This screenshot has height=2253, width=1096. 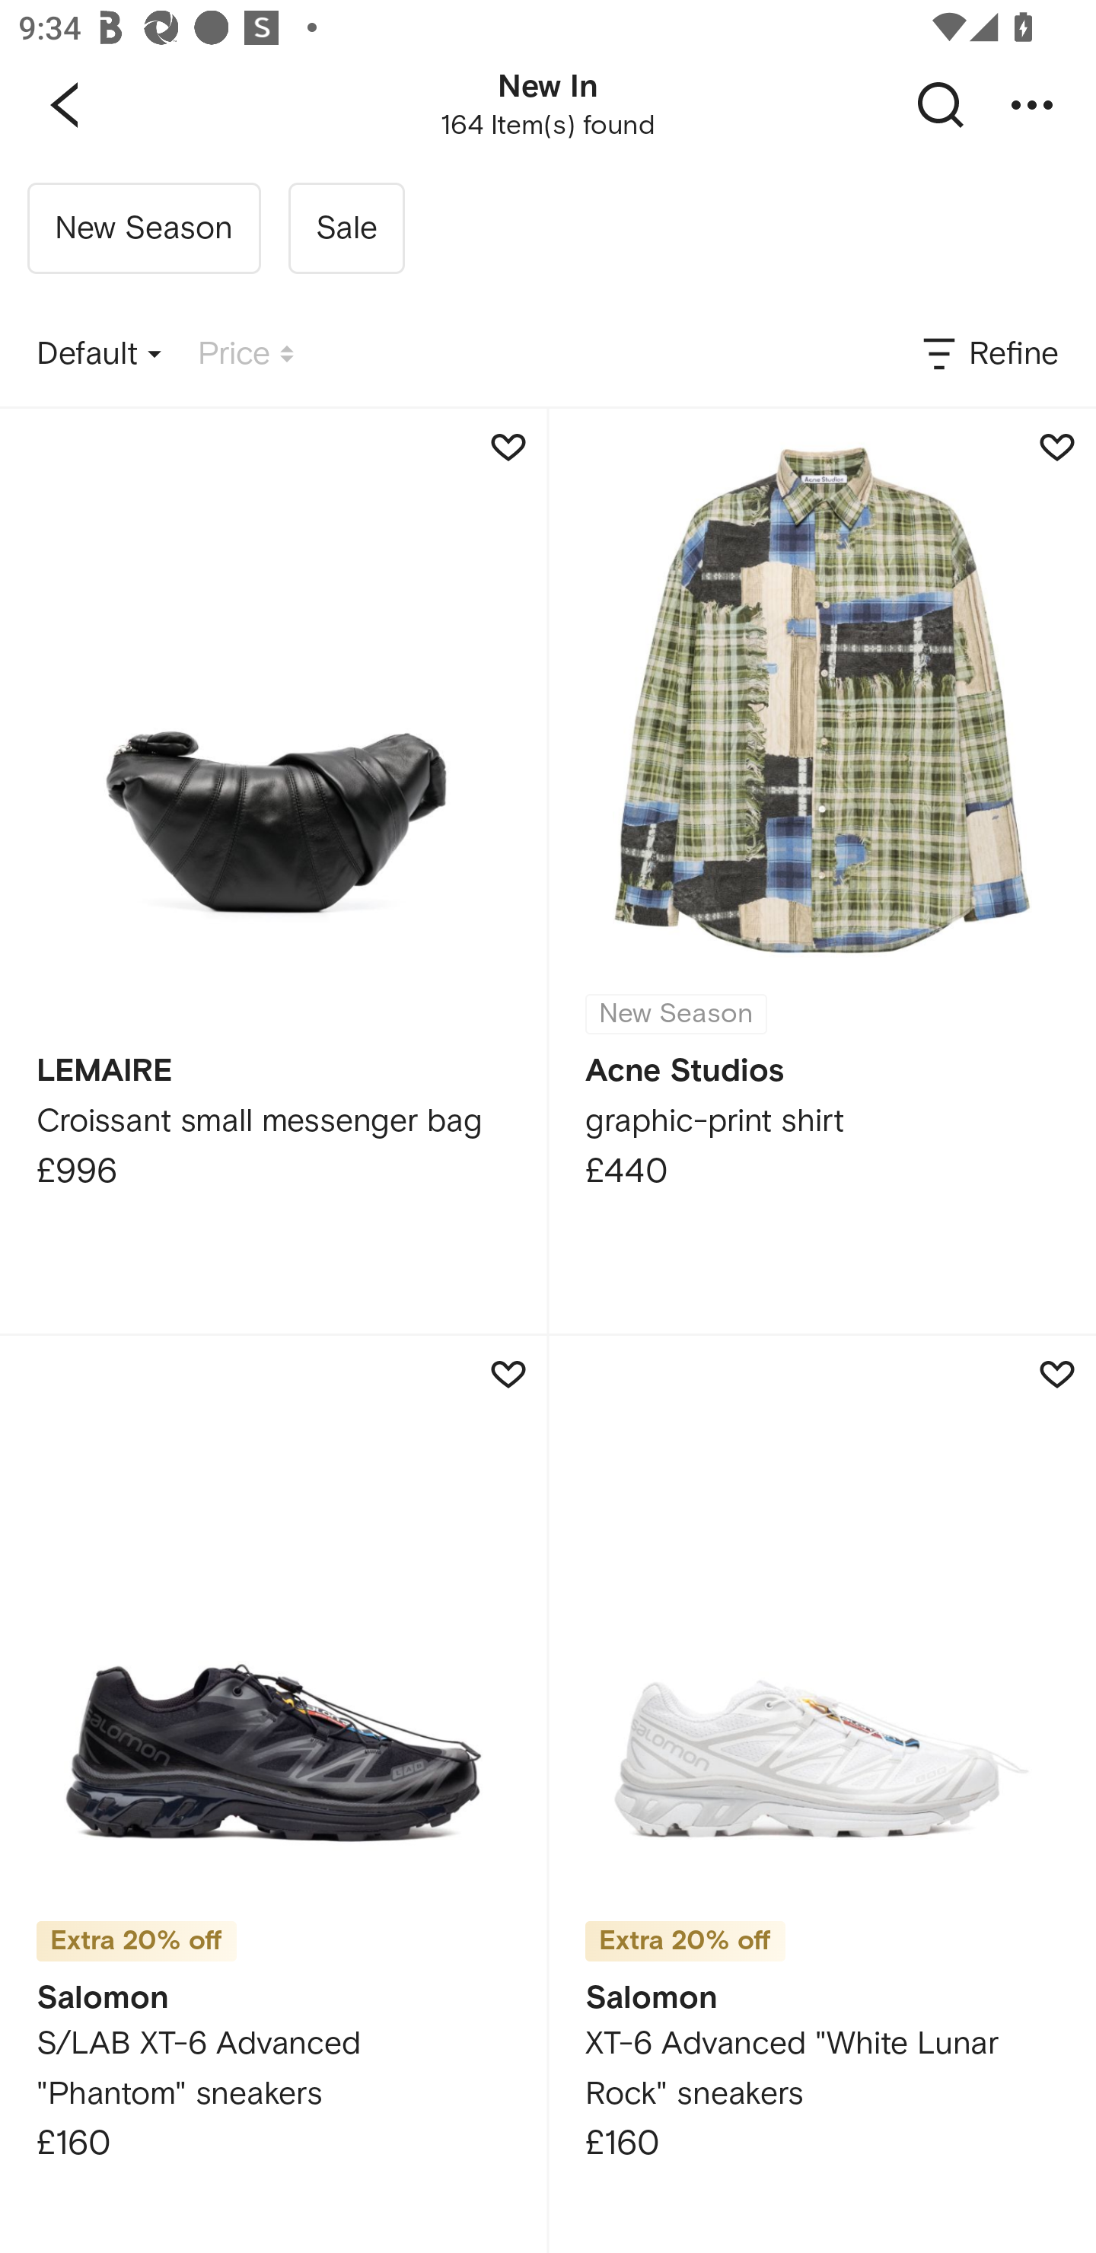 What do you see at coordinates (989, 355) in the screenshot?
I see `Refine` at bounding box center [989, 355].